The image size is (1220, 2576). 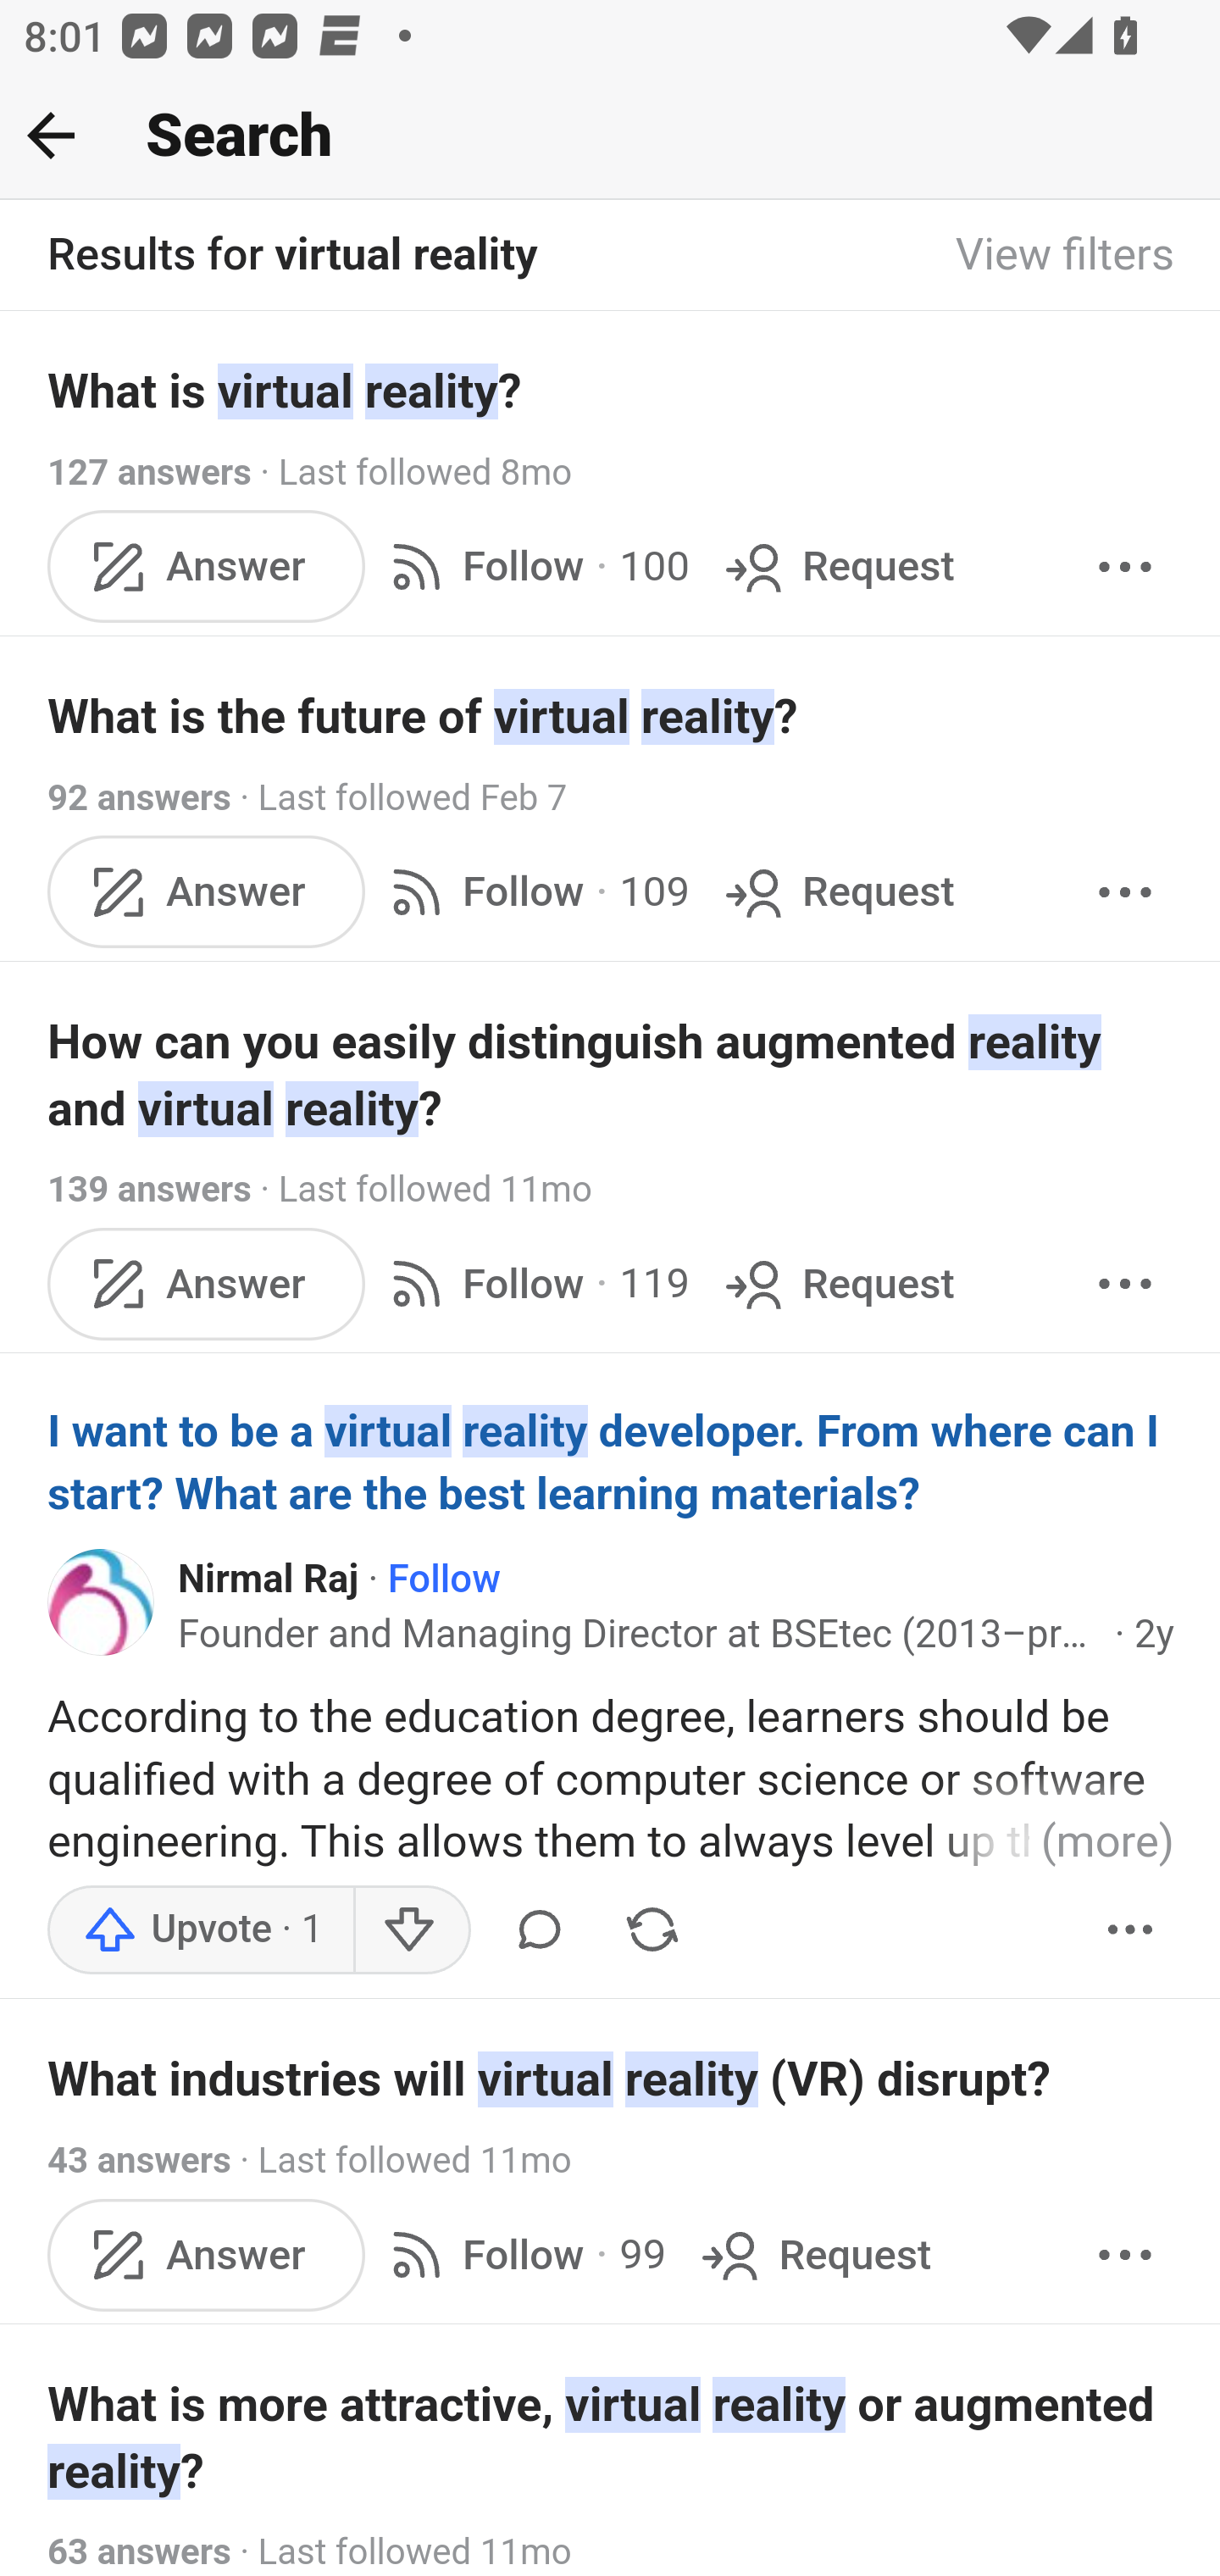 What do you see at coordinates (610, 136) in the screenshot?
I see `Back Search` at bounding box center [610, 136].